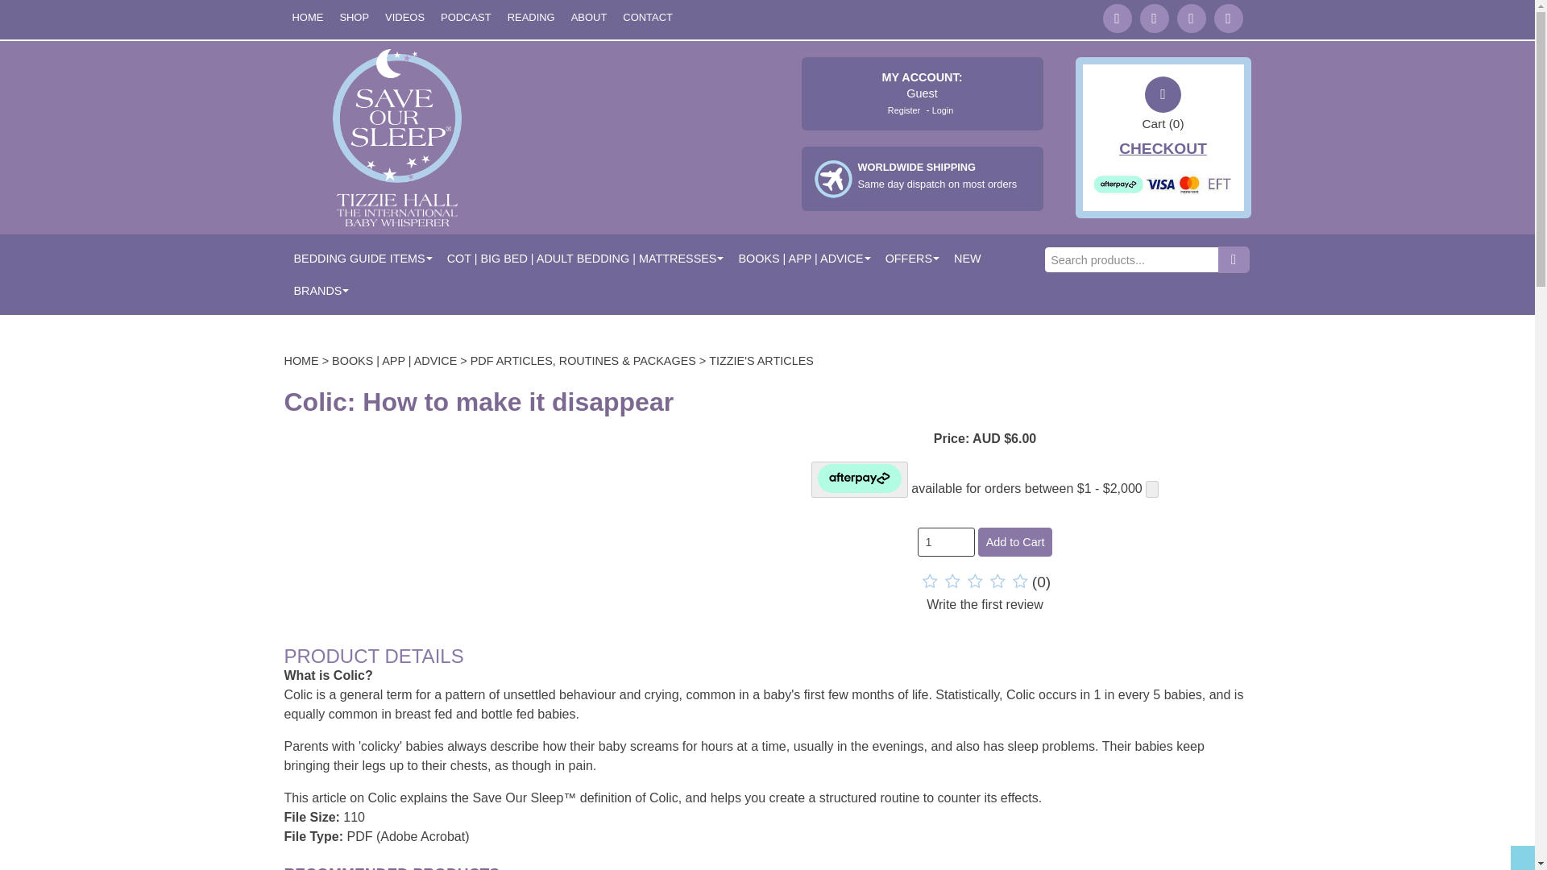 This screenshot has width=1547, height=870. What do you see at coordinates (1153, 19) in the screenshot?
I see `facebook` at bounding box center [1153, 19].